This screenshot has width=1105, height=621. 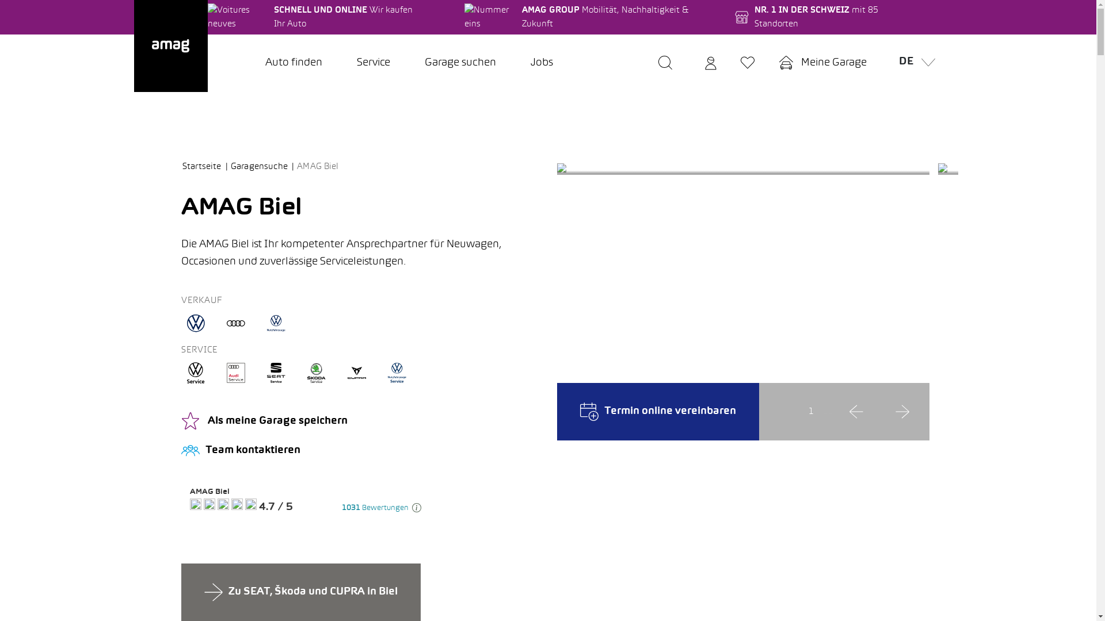 What do you see at coordinates (914, 63) in the screenshot?
I see `DE` at bounding box center [914, 63].